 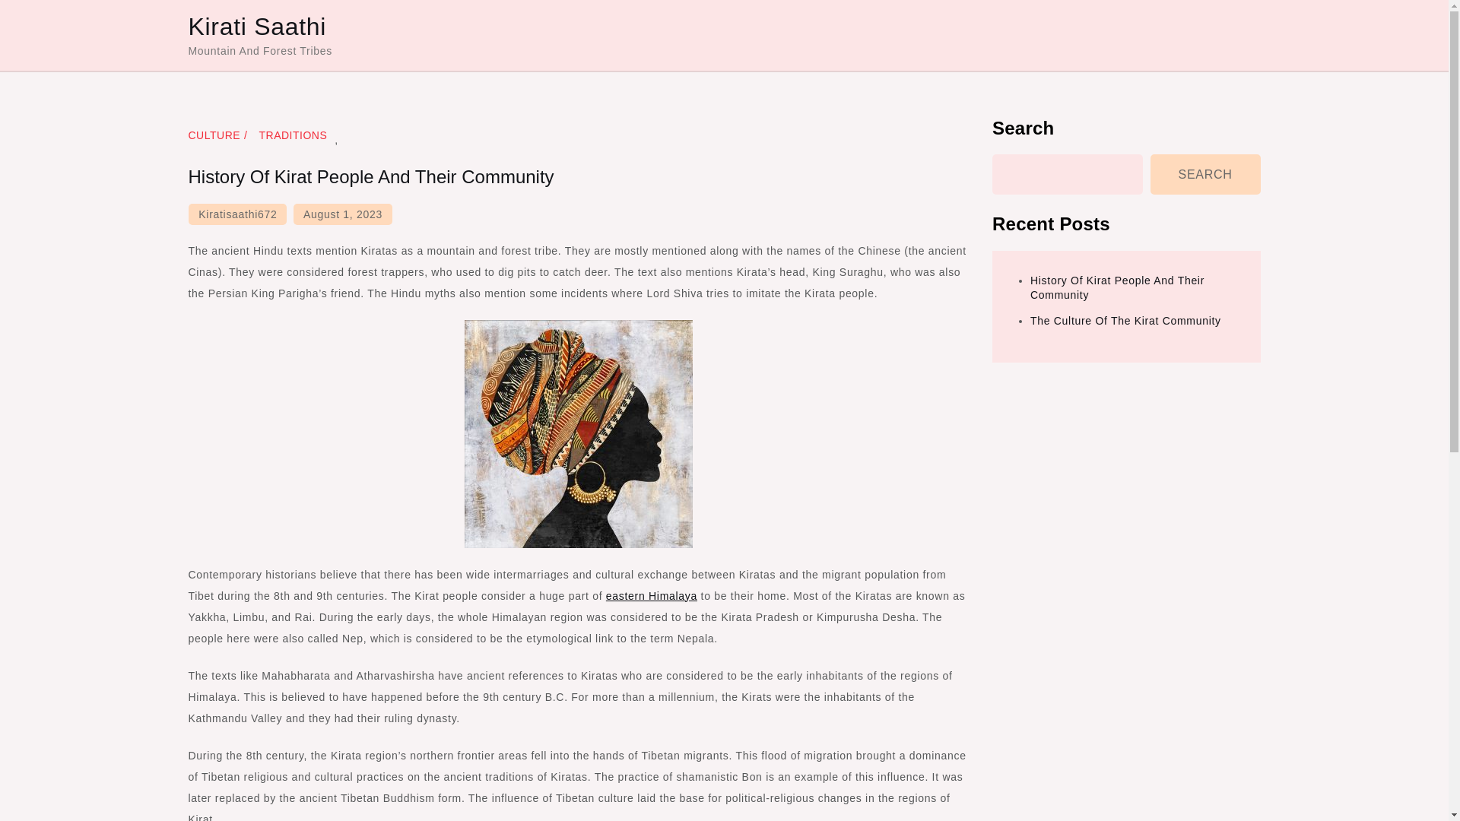 What do you see at coordinates (257, 26) in the screenshot?
I see `Kirati Saathi` at bounding box center [257, 26].